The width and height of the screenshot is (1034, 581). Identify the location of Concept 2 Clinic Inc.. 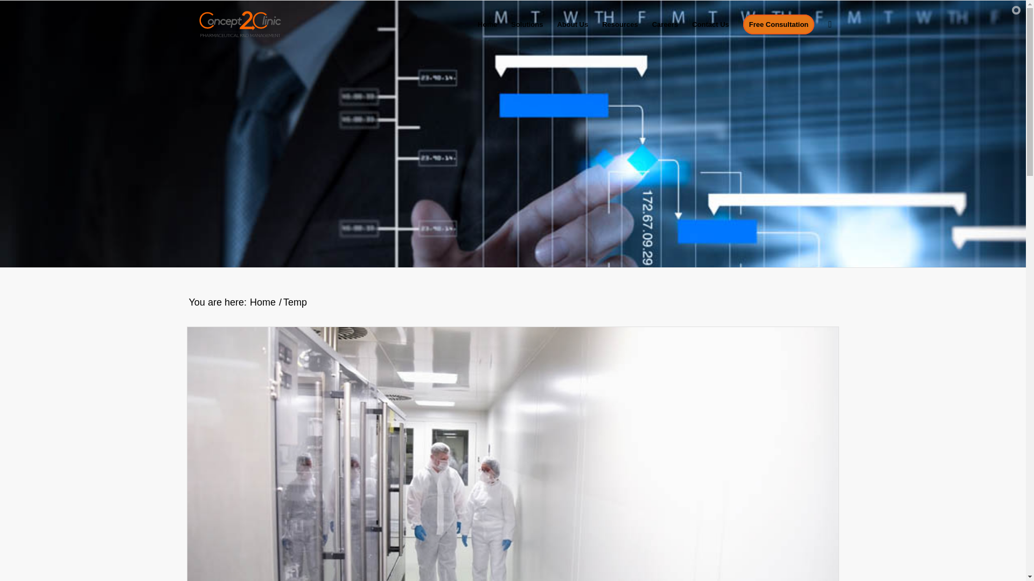
(262, 302).